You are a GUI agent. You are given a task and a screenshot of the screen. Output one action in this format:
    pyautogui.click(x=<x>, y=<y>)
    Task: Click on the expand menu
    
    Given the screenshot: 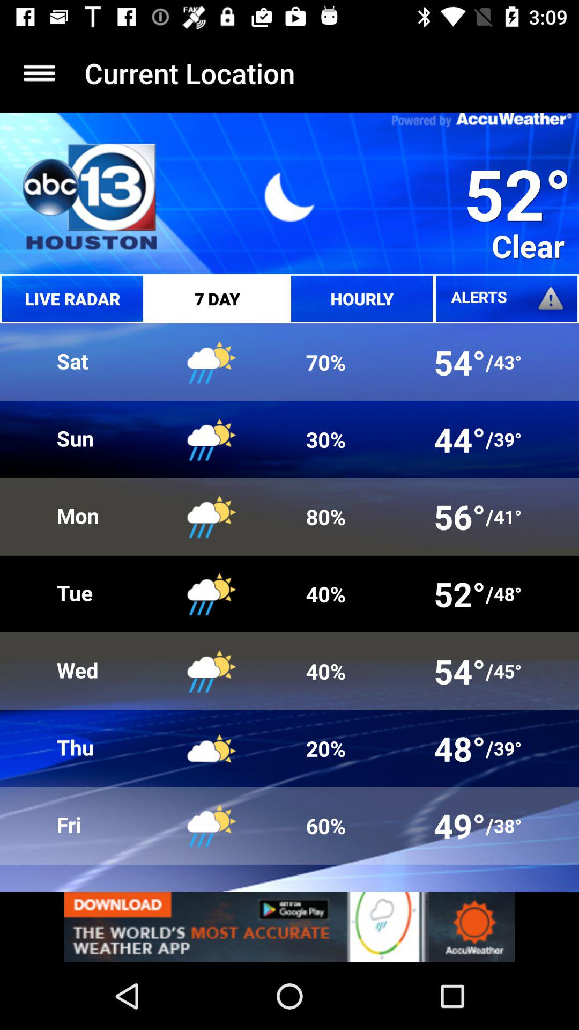 What is the action you would take?
    pyautogui.click(x=40, y=73)
    